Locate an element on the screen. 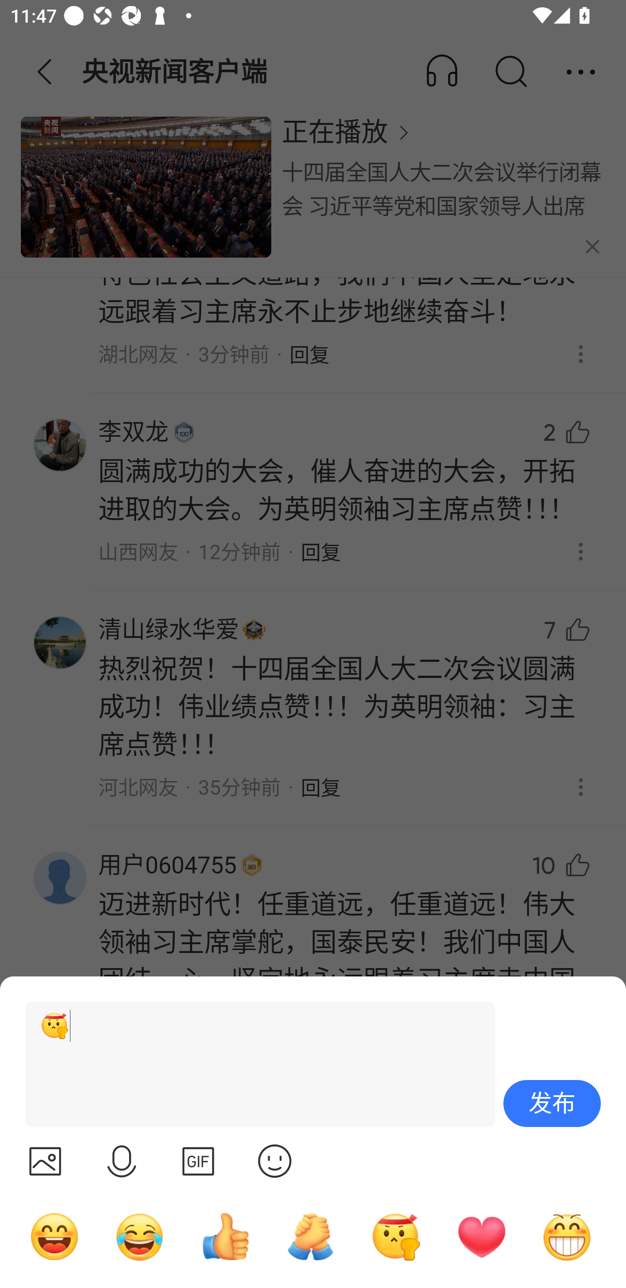   is located at coordinates (198, 1161).